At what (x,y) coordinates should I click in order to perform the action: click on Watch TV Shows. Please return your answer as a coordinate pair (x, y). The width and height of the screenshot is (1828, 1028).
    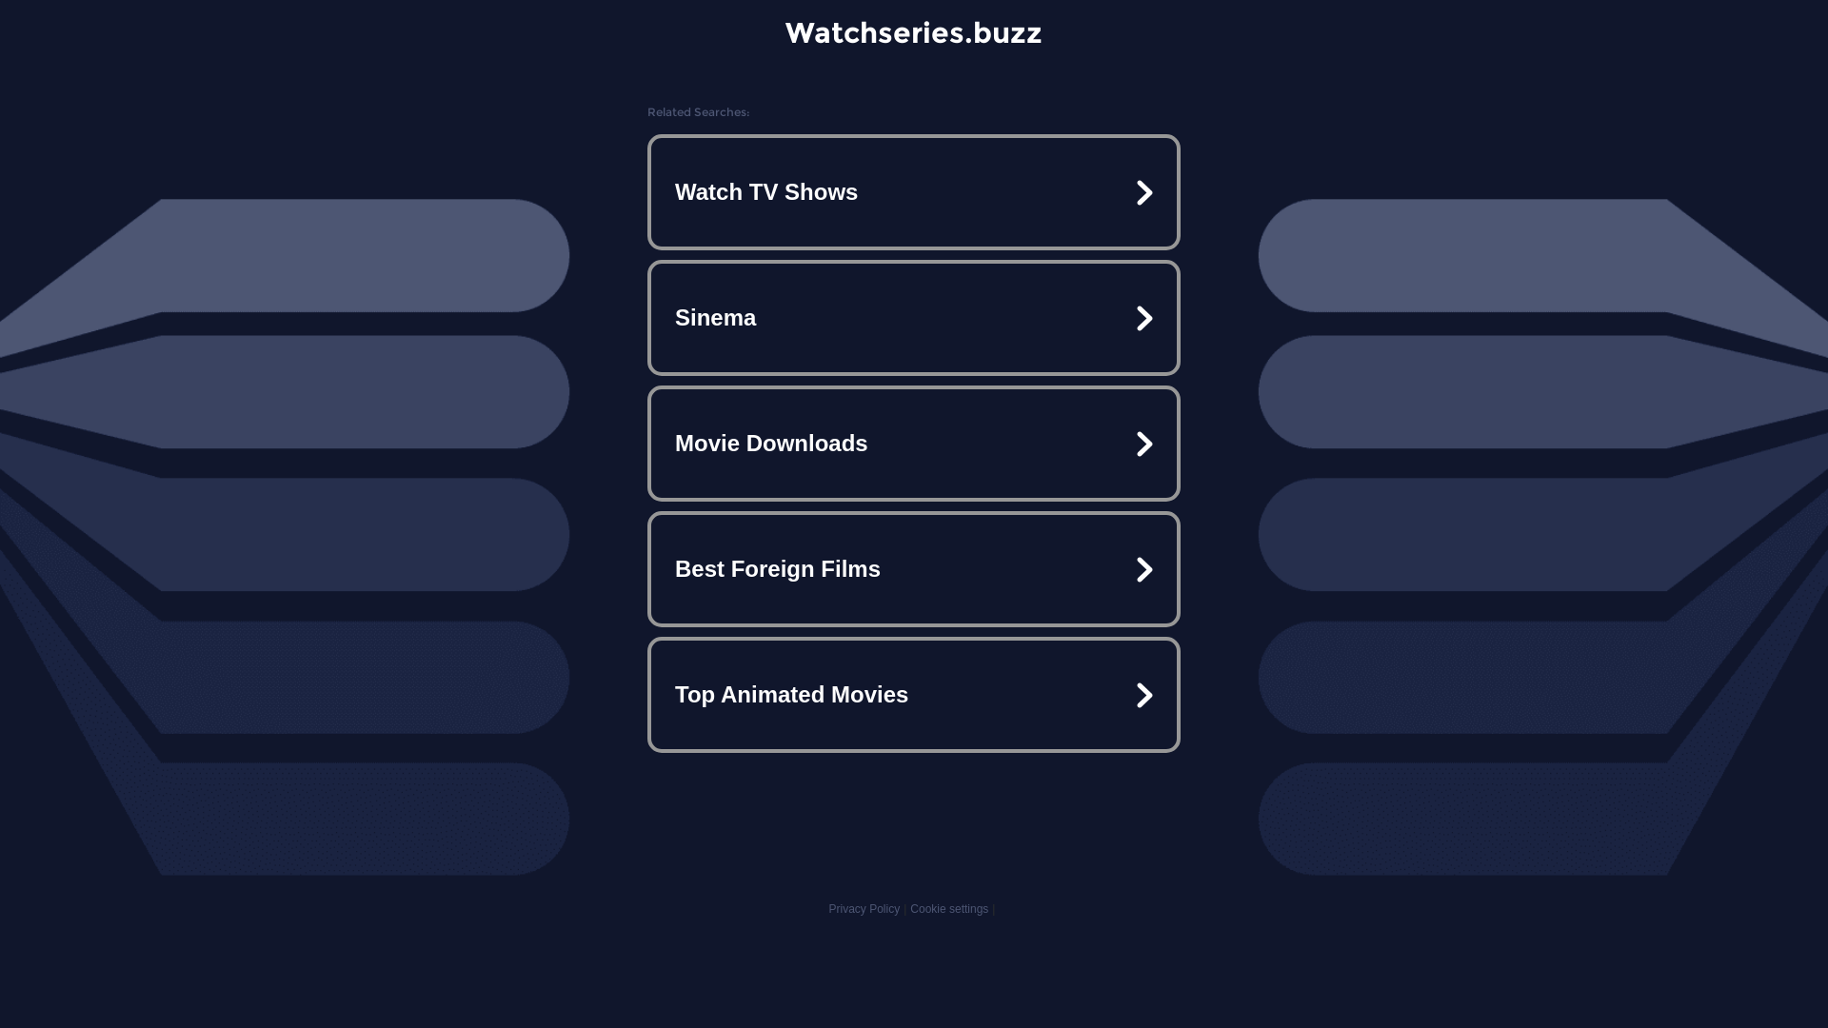
    Looking at the image, I should click on (914, 192).